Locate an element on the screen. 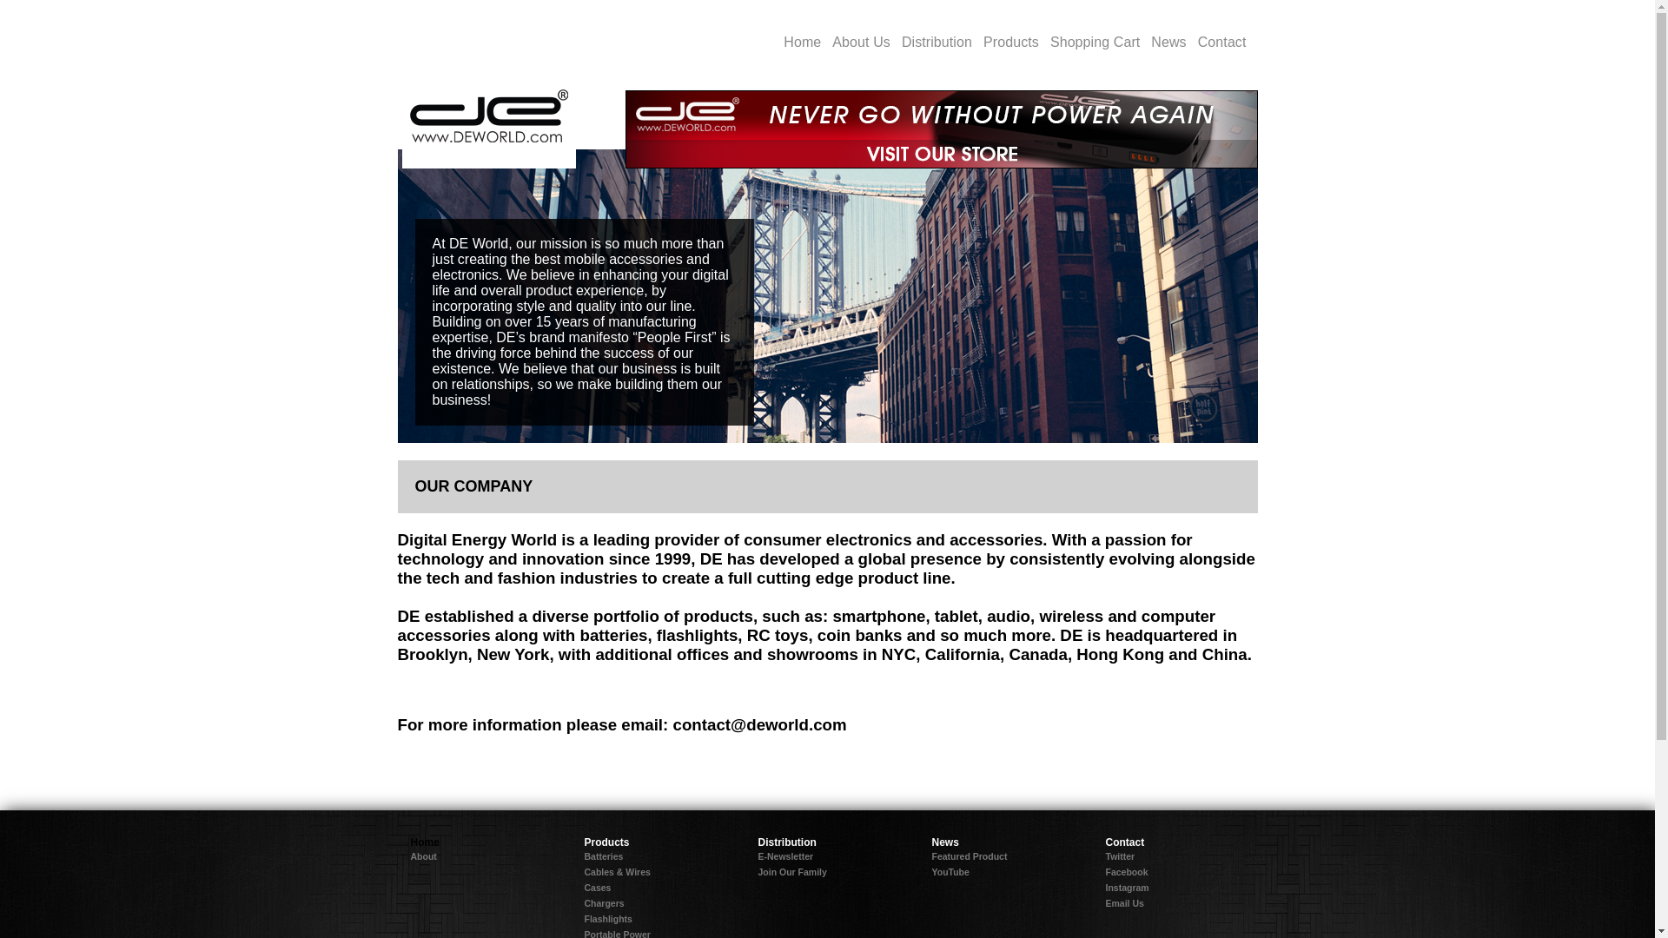 The image size is (1668, 938). Distribution is located at coordinates (785, 842).